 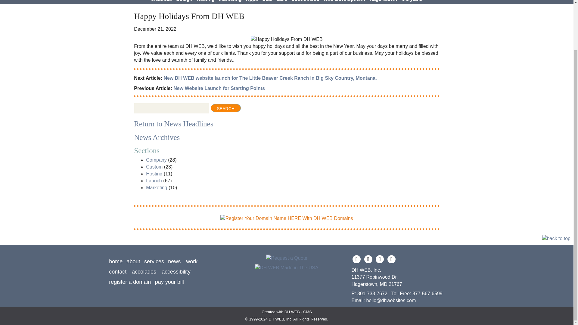 I want to click on accessibility, so click(x=176, y=271).